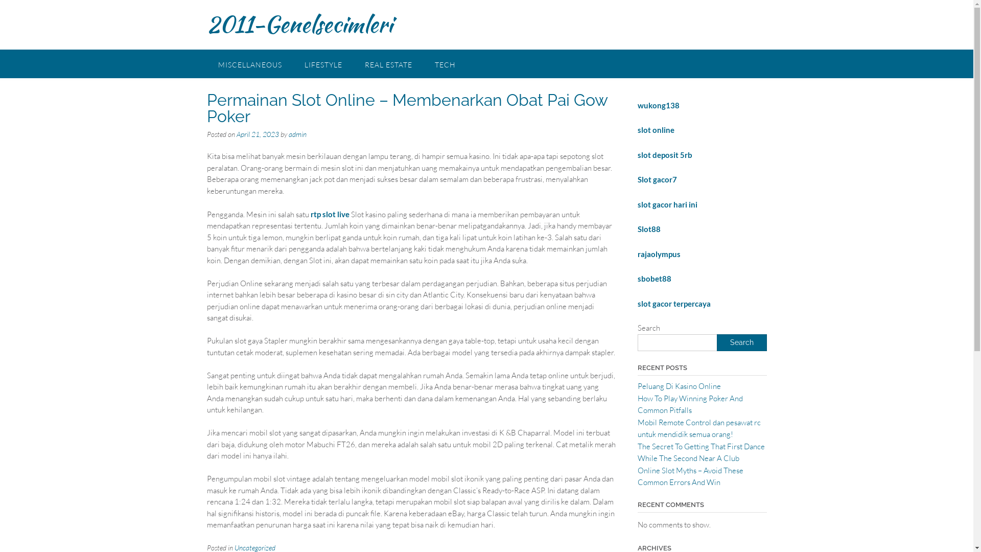  I want to click on slot gacor hari ini, so click(667, 204).